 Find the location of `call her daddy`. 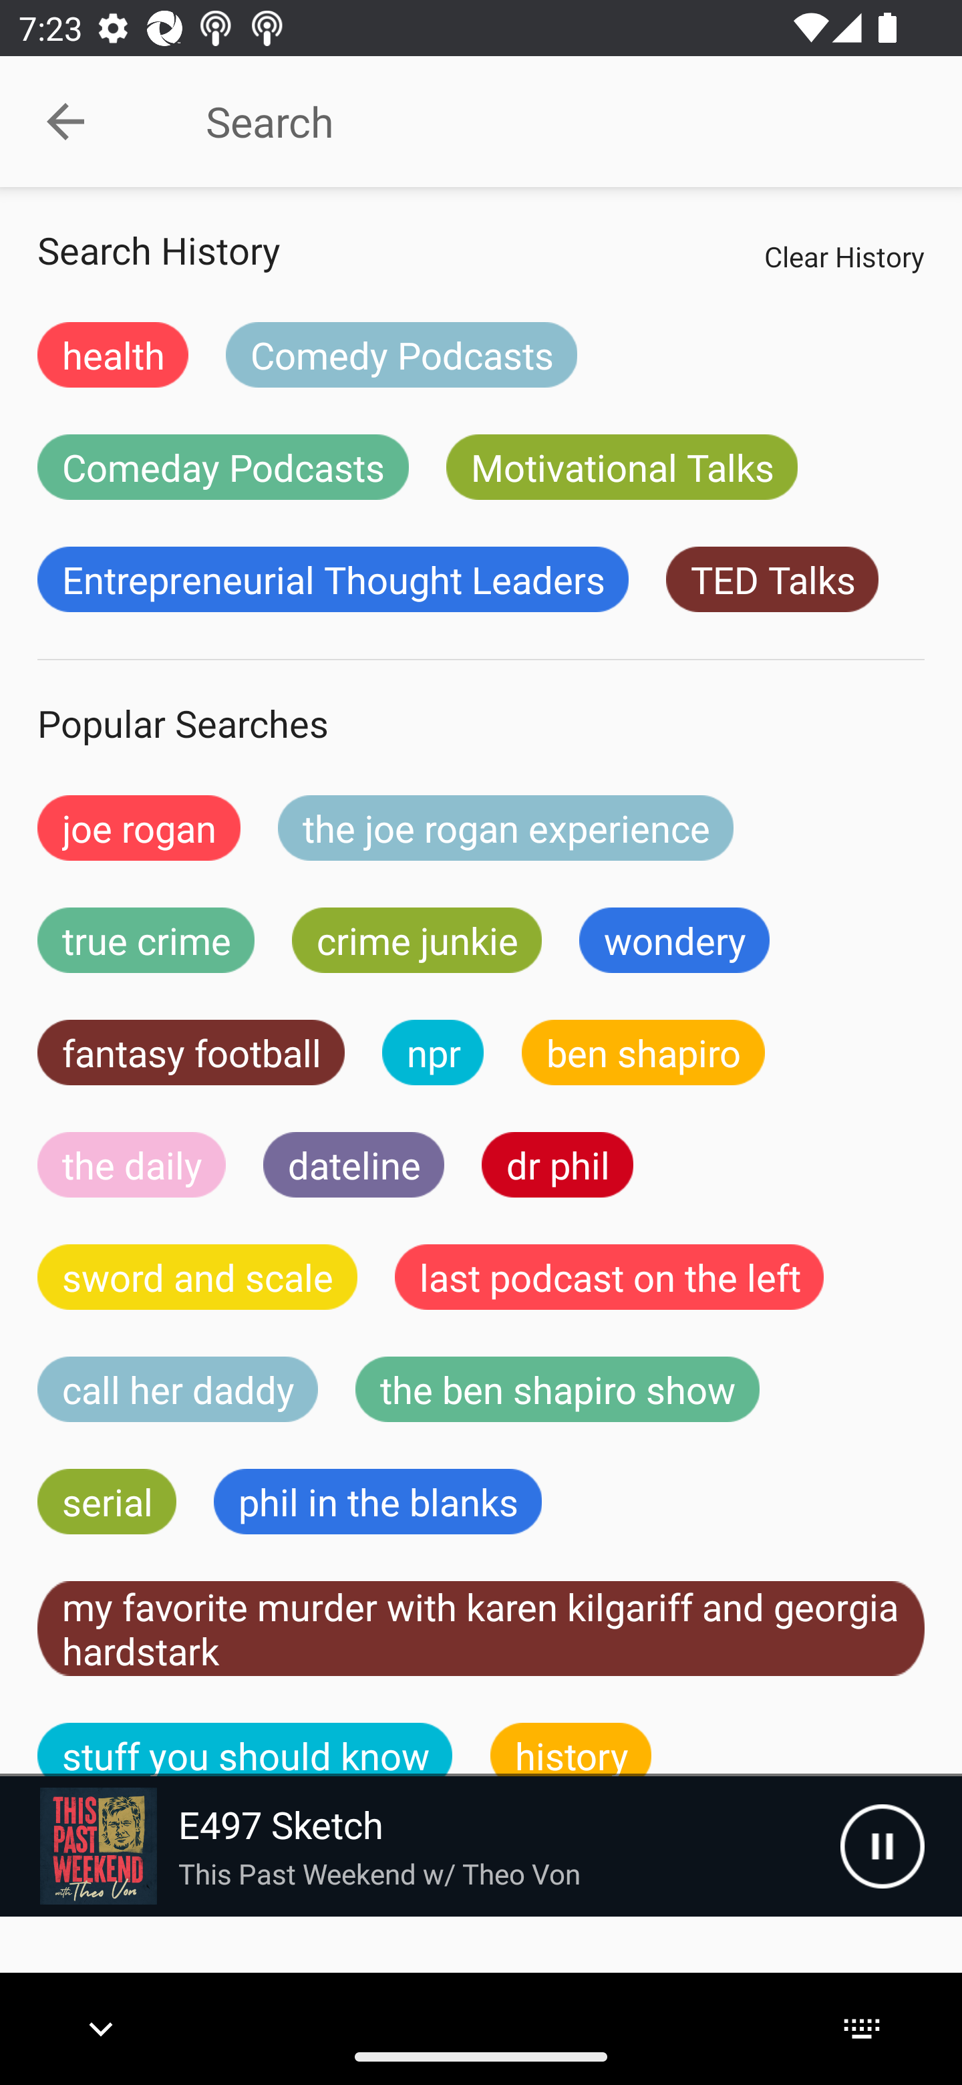

call her daddy is located at coordinates (178, 1389).